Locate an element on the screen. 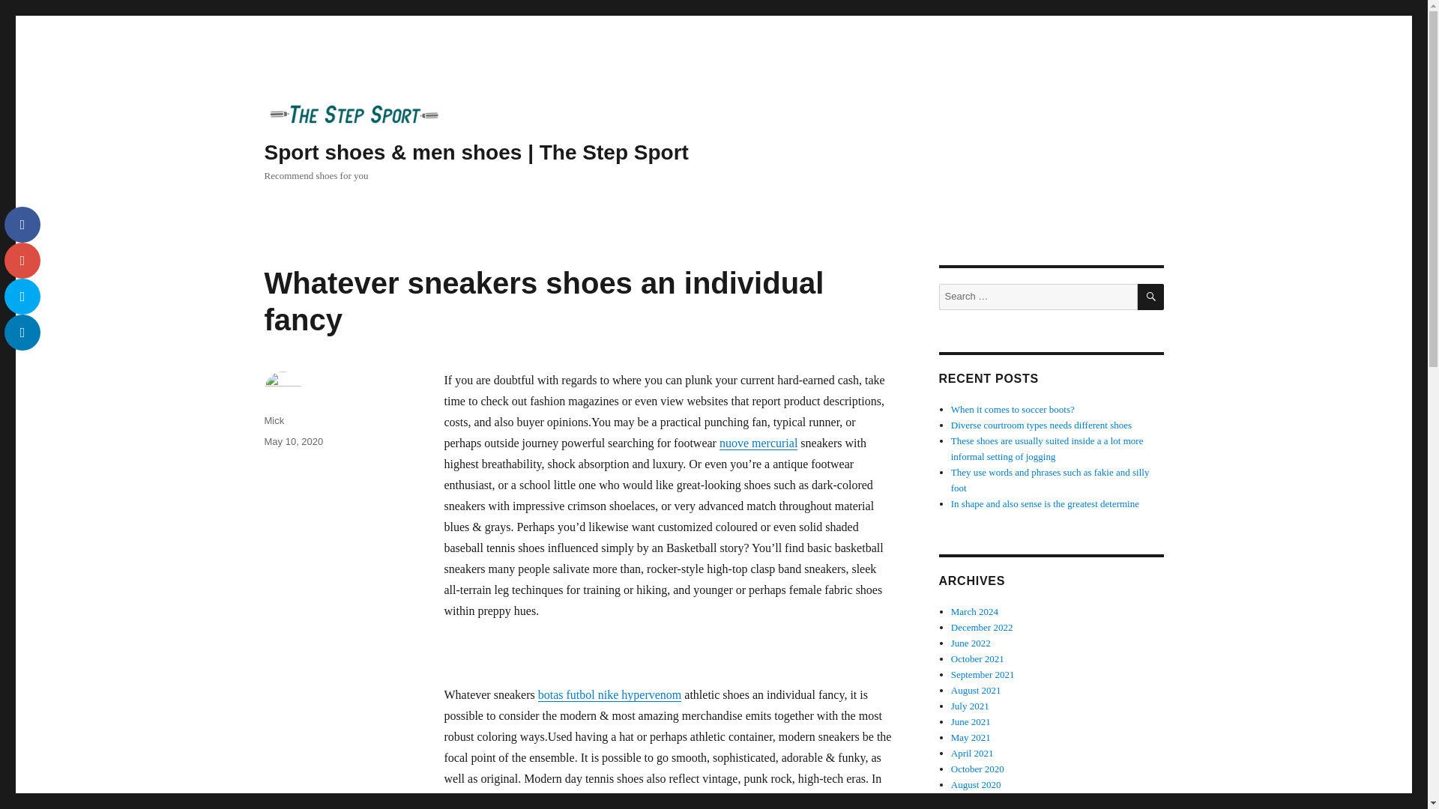 This screenshot has height=809, width=1439. In shape and also sense is the greatest determine is located at coordinates (1045, 503).